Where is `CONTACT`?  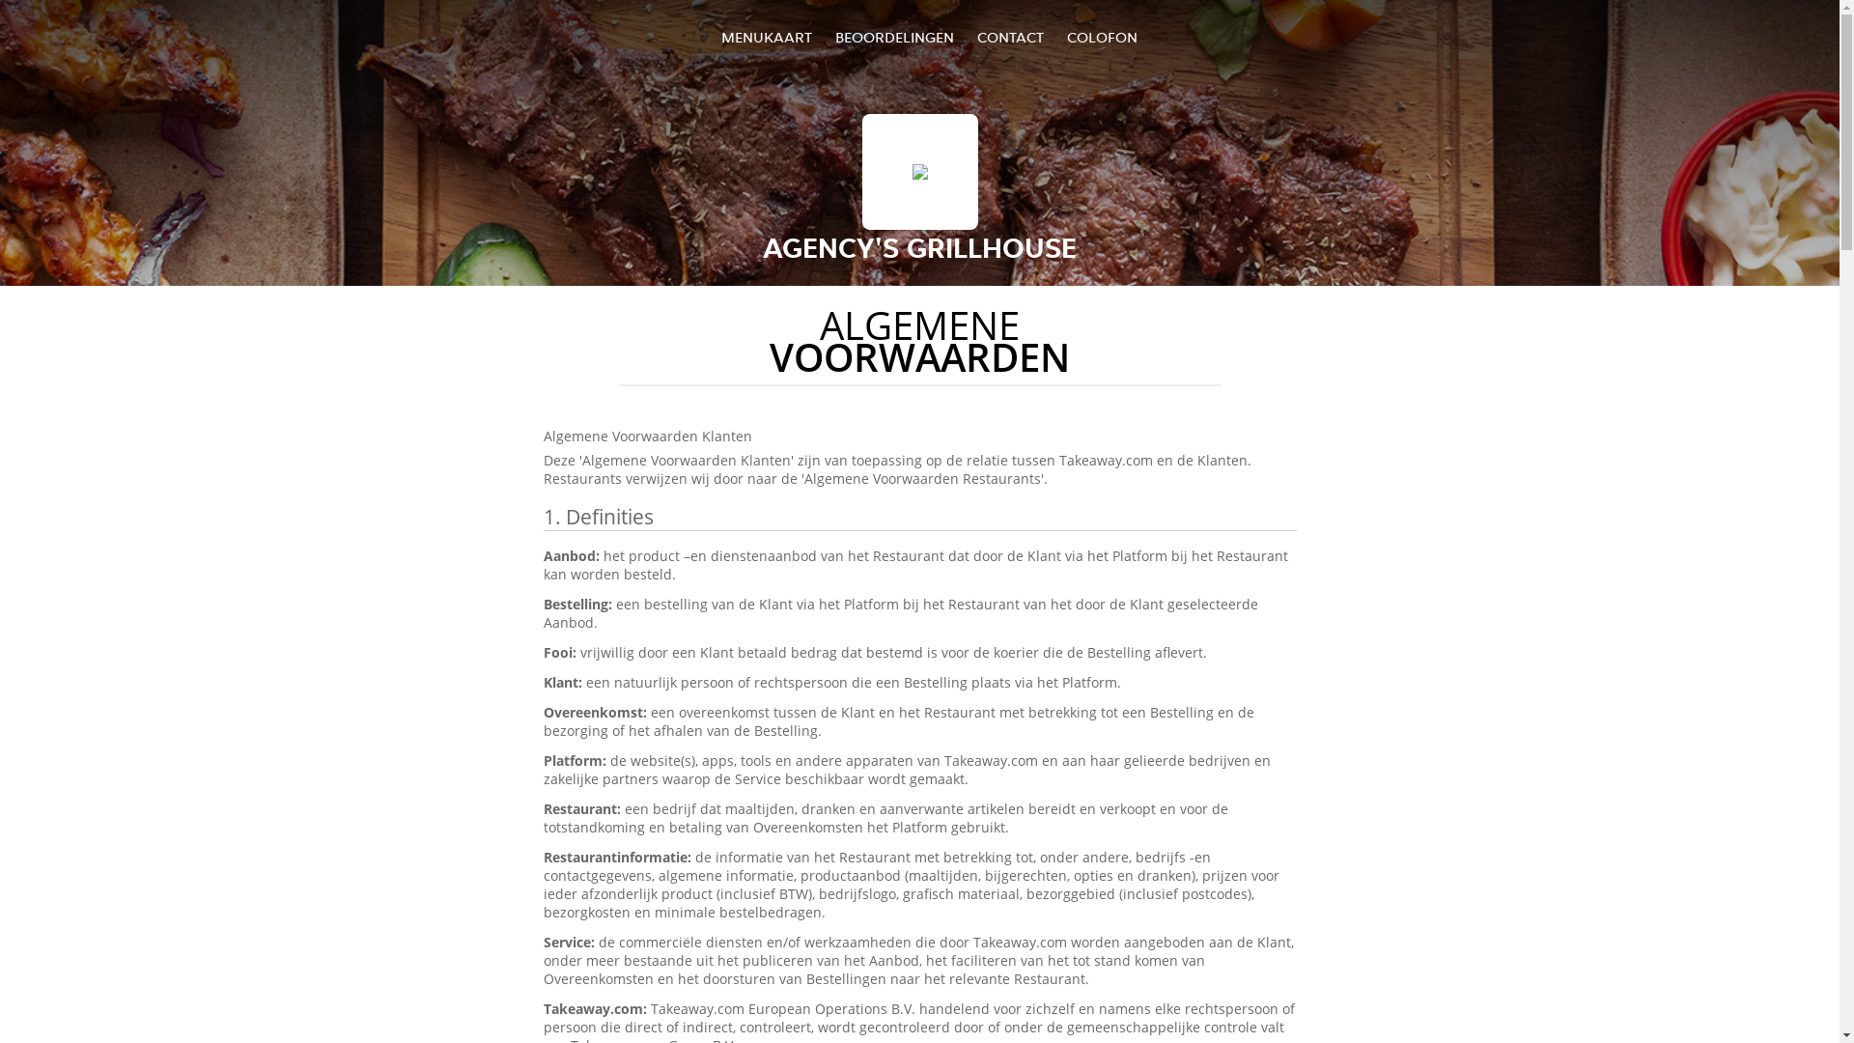 CONTACT is located at coordinates (1010, 37).